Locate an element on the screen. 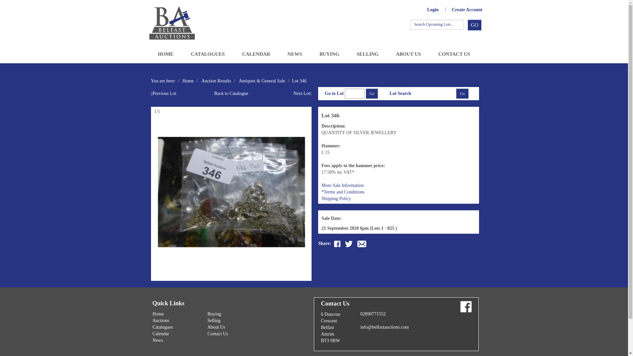  Home is located at coordinates (158, 314).